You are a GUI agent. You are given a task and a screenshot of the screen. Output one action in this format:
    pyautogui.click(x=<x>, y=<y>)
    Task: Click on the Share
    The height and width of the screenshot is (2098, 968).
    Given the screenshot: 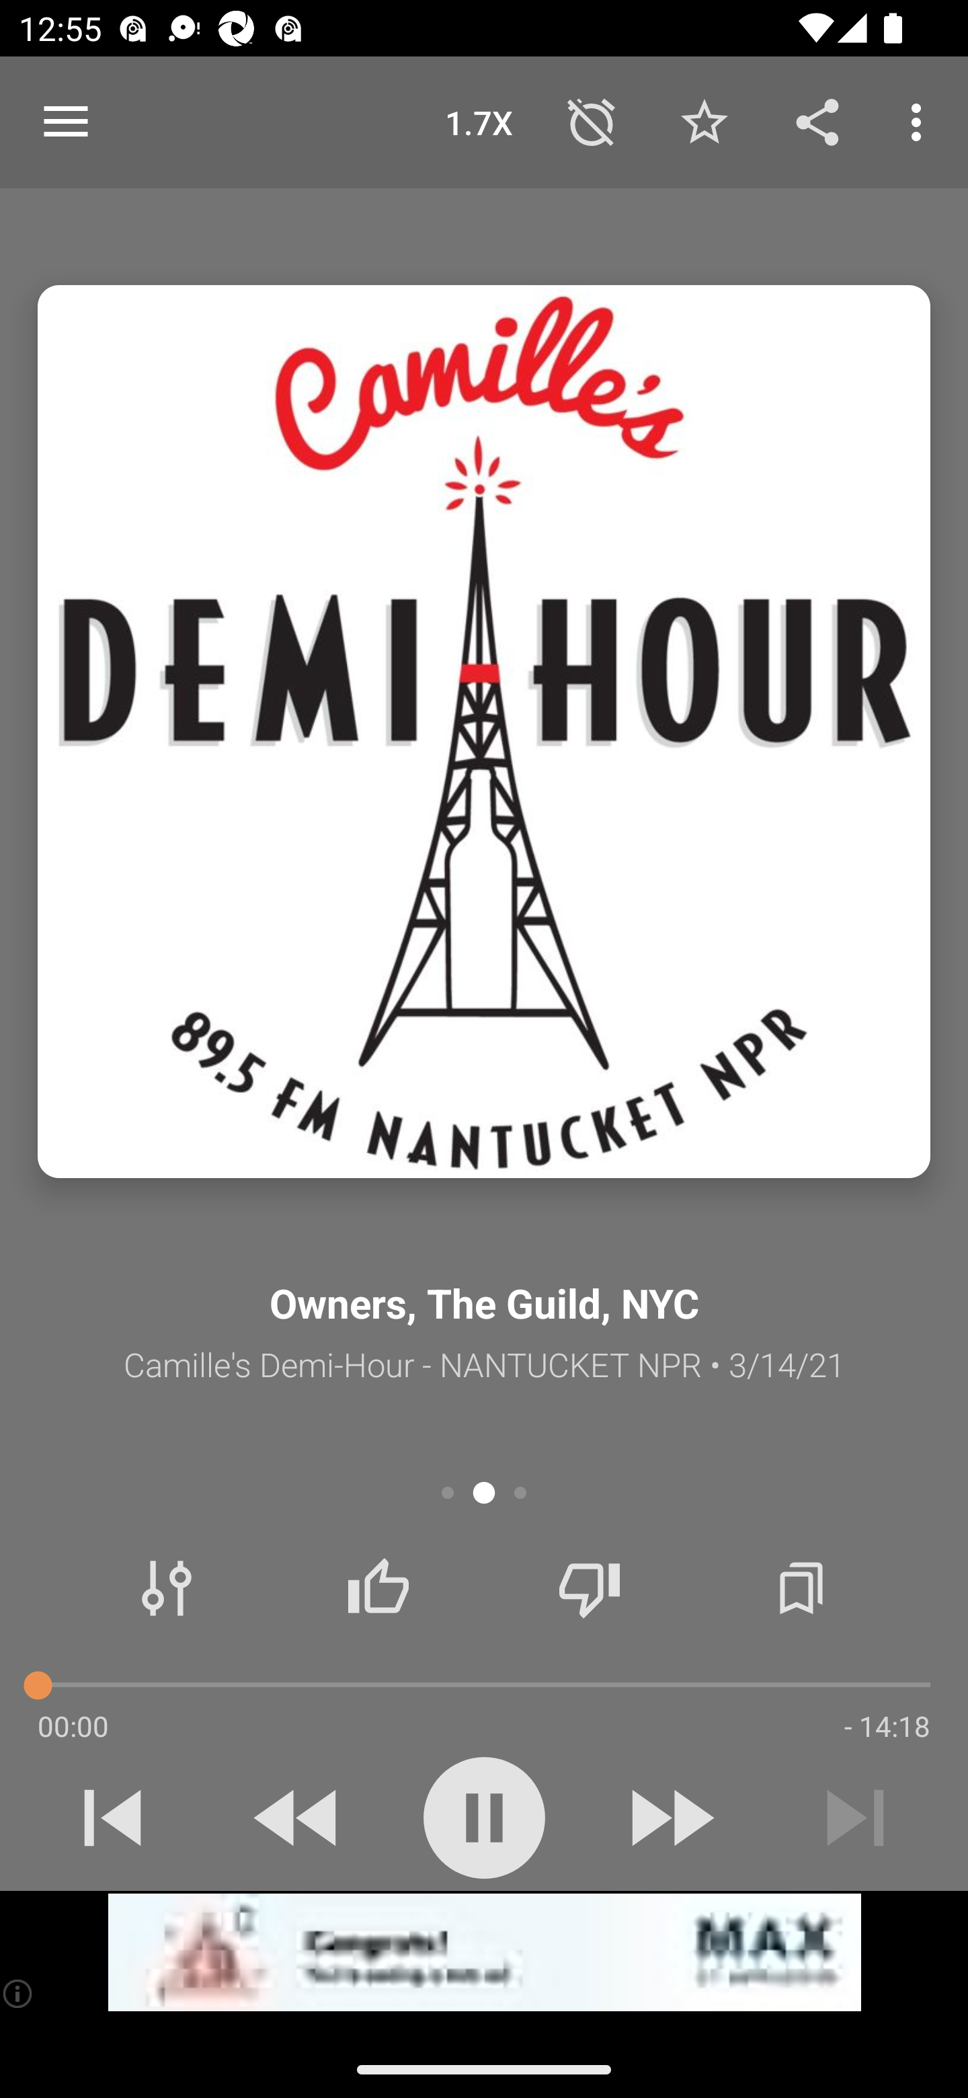 What is the action you would take?
    pyautogui.click(x=817, y=121)
    